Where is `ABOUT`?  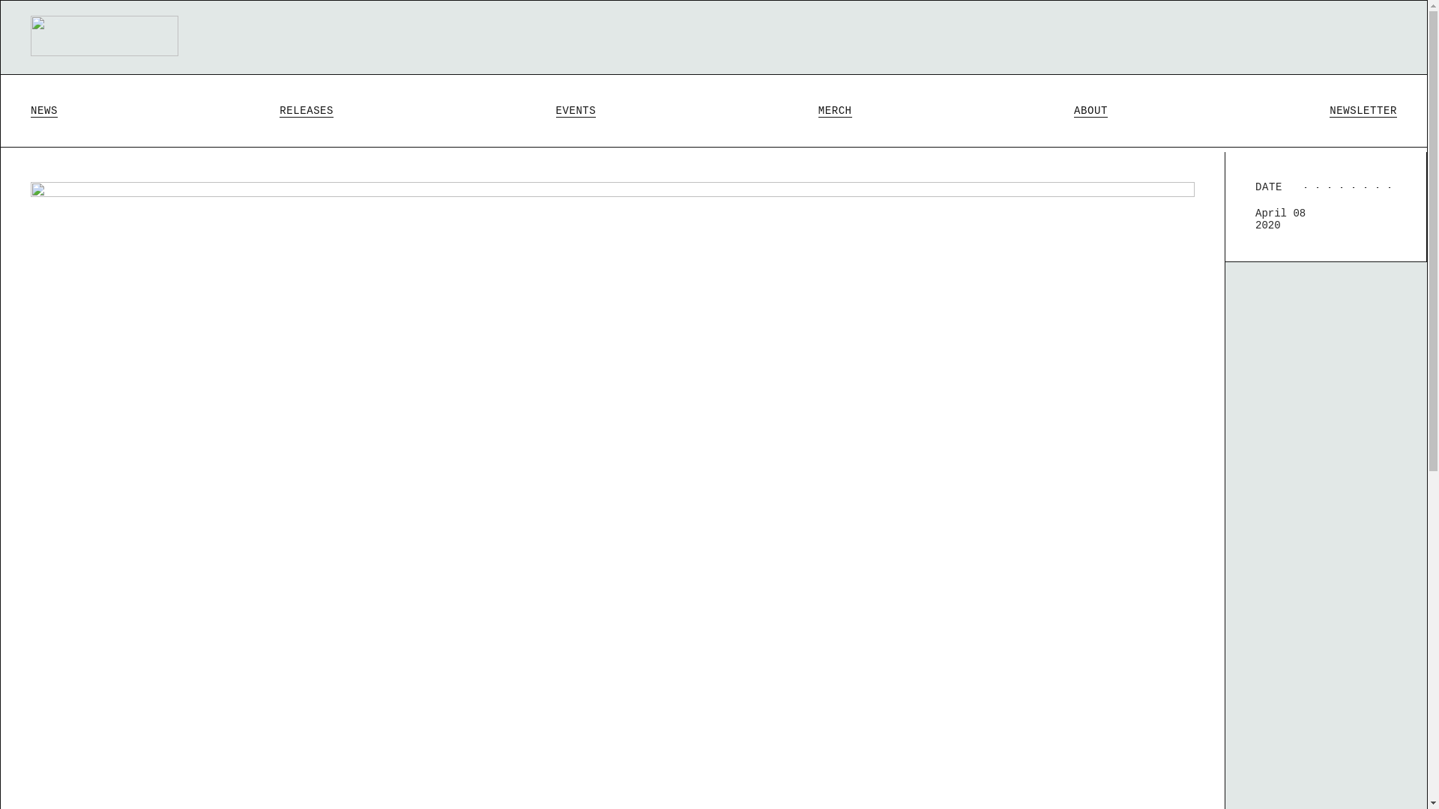 ABOUT is located at coordinates (1090, 111).